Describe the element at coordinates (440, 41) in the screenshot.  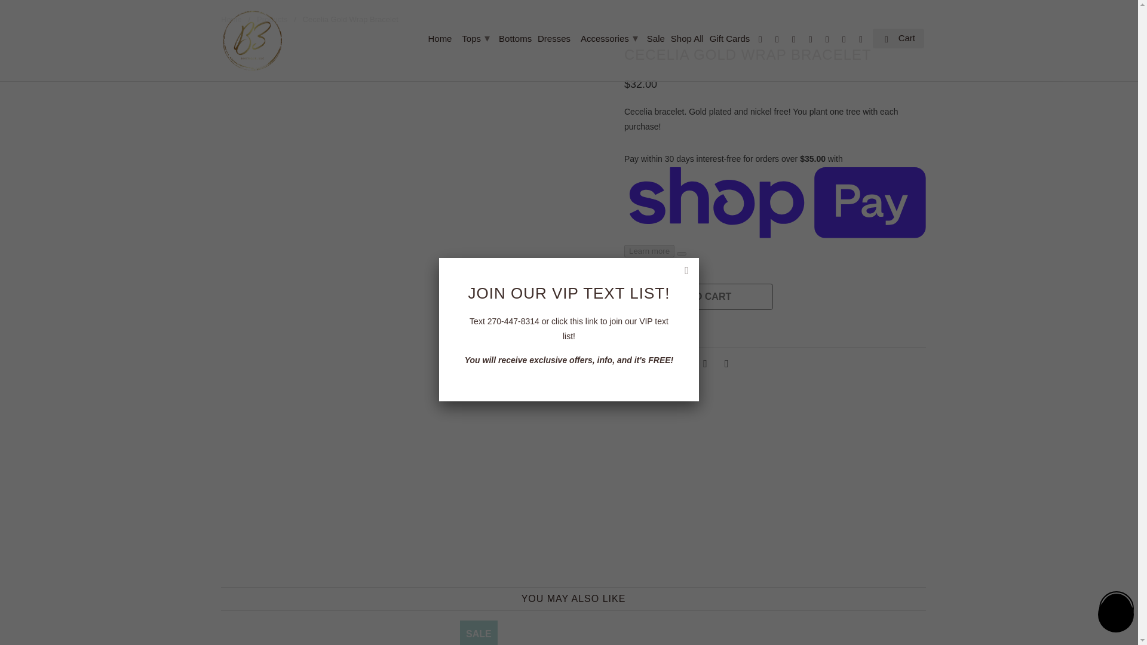
I see `Home` at that location.